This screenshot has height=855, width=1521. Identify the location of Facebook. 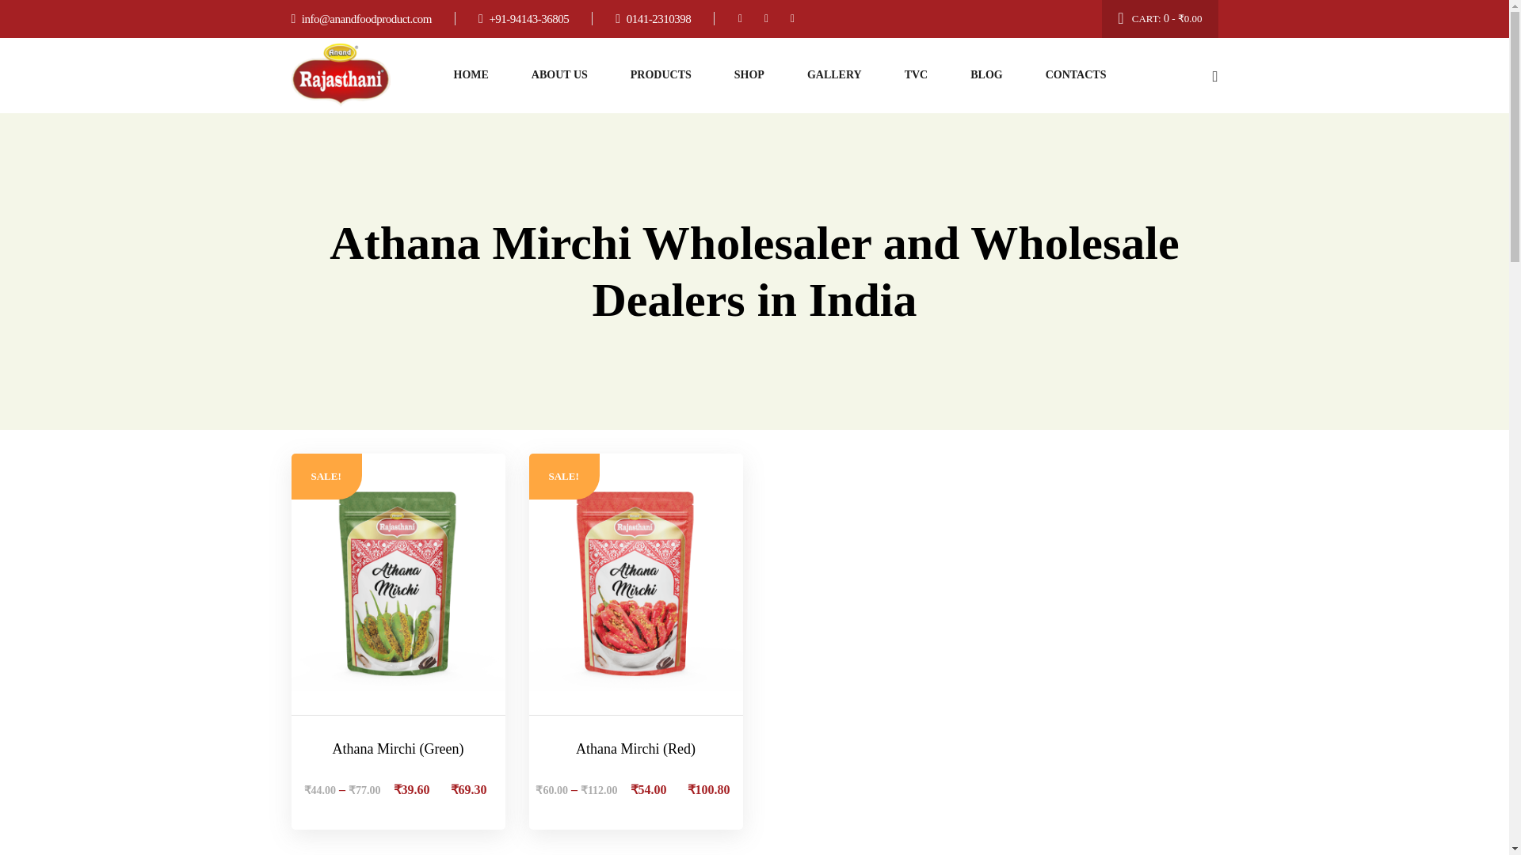
(740, 17).